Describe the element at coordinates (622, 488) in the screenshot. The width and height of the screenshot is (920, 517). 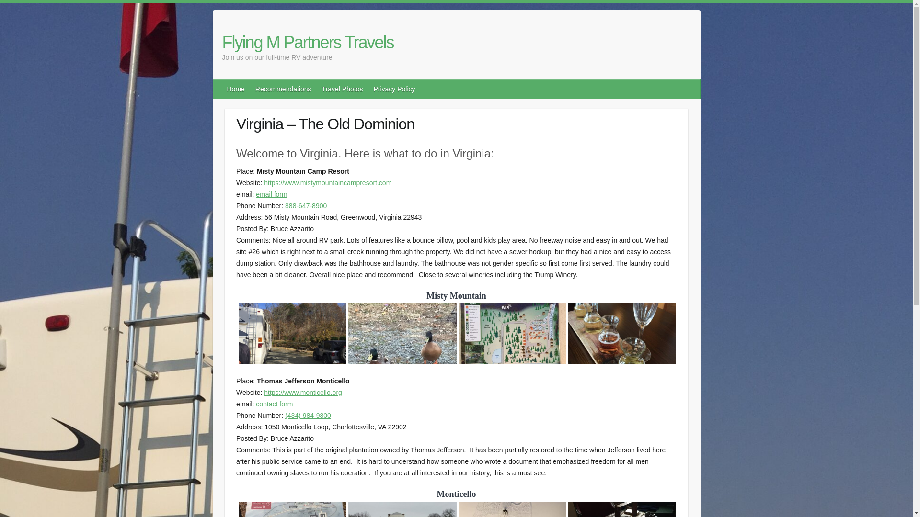
I see `Desk` at that location.